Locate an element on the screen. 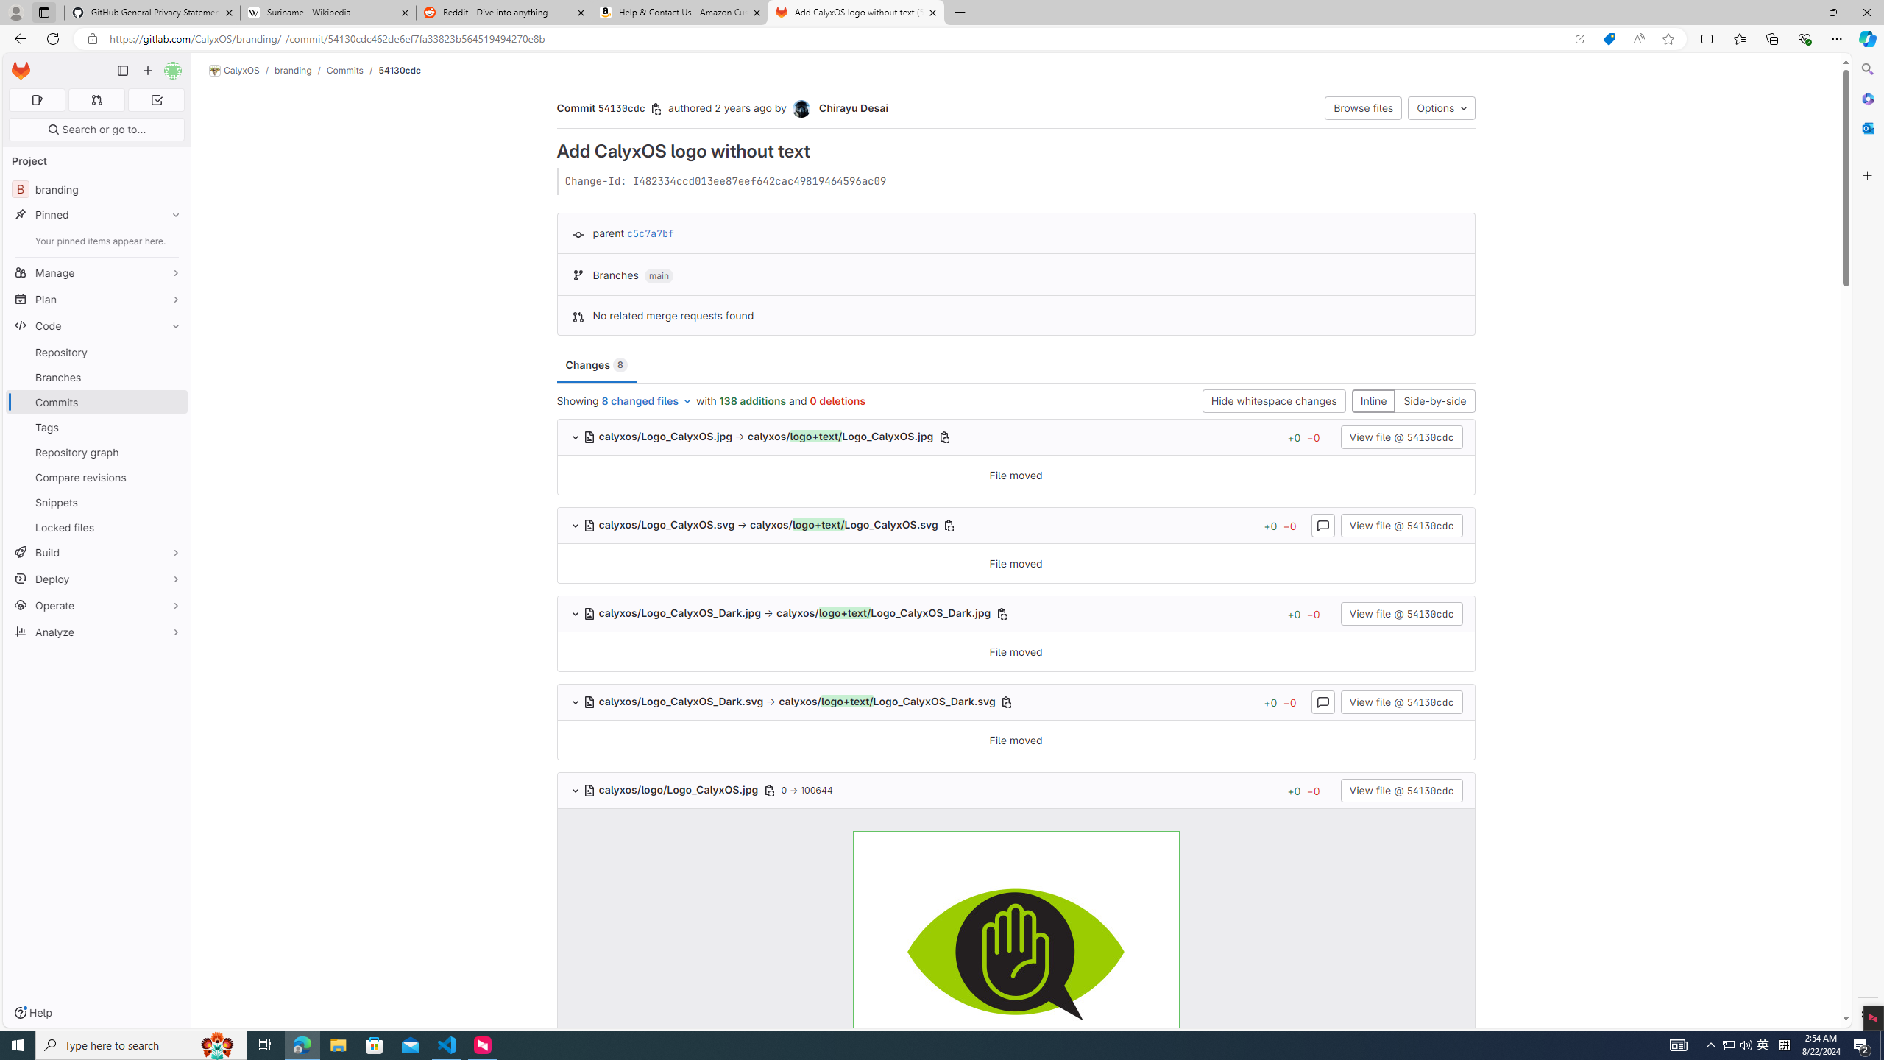 Image resolution: width=1884 pixels, height=1060 pixels. Operate is located at coordinates (97, 605).